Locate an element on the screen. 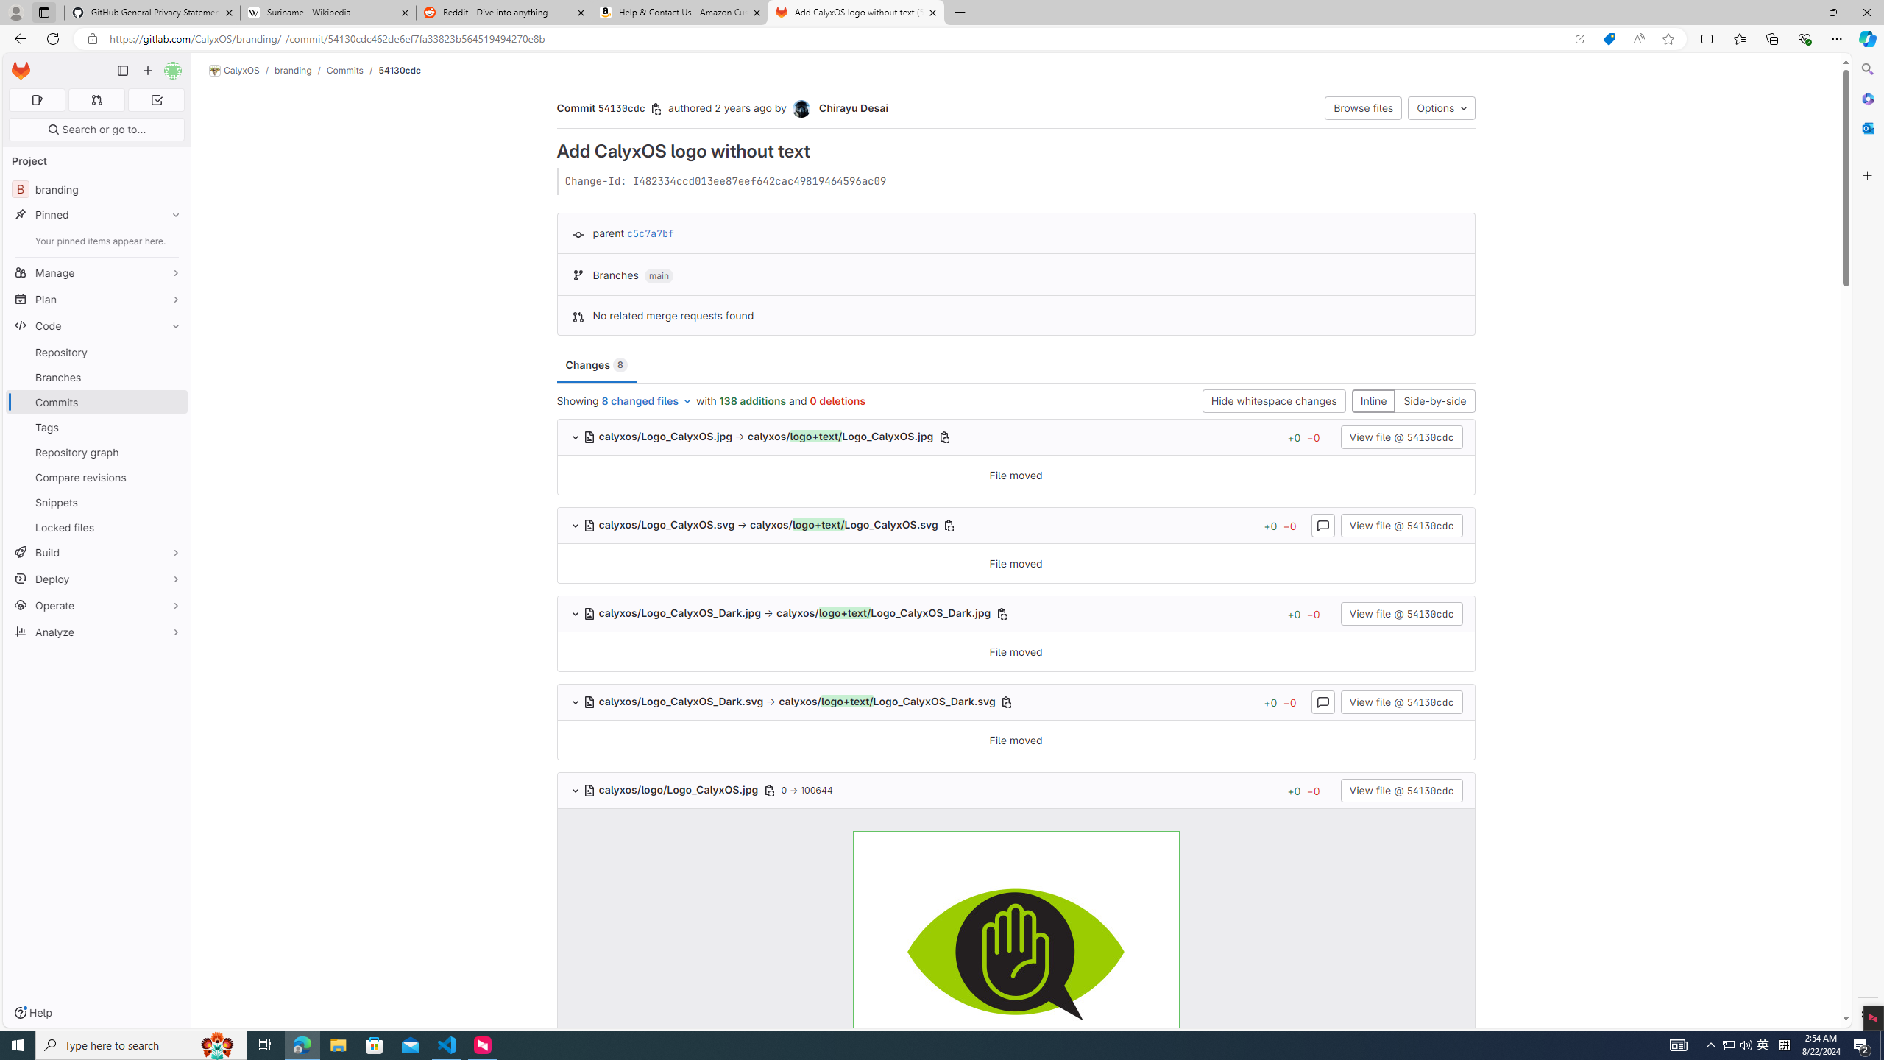 Image resolution: width=1884 pixels, height=1060 pixels. Operate is located at coordinates (97, 605).